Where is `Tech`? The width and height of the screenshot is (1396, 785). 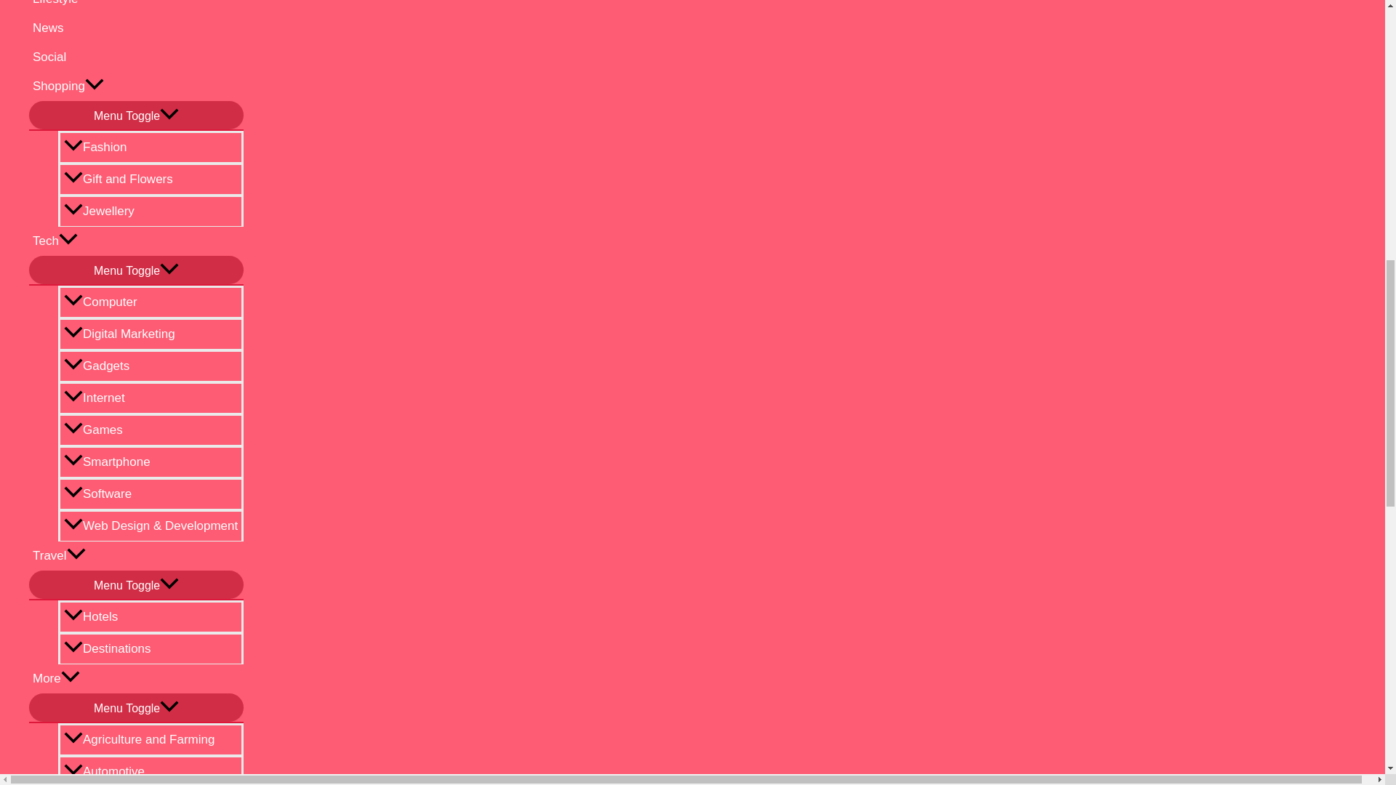
Tech is located at coordinates (136, 241).